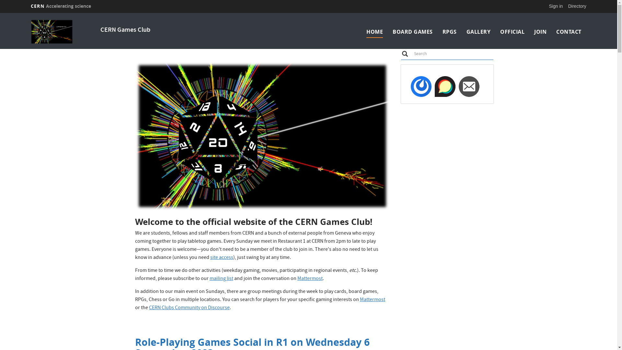 This screenshot has width=622, height=350. What do you see at coordinates (189, 308) in the screenshot?
I see `CERN Clubs Community on Discourse` at bounding box center [189, 308].